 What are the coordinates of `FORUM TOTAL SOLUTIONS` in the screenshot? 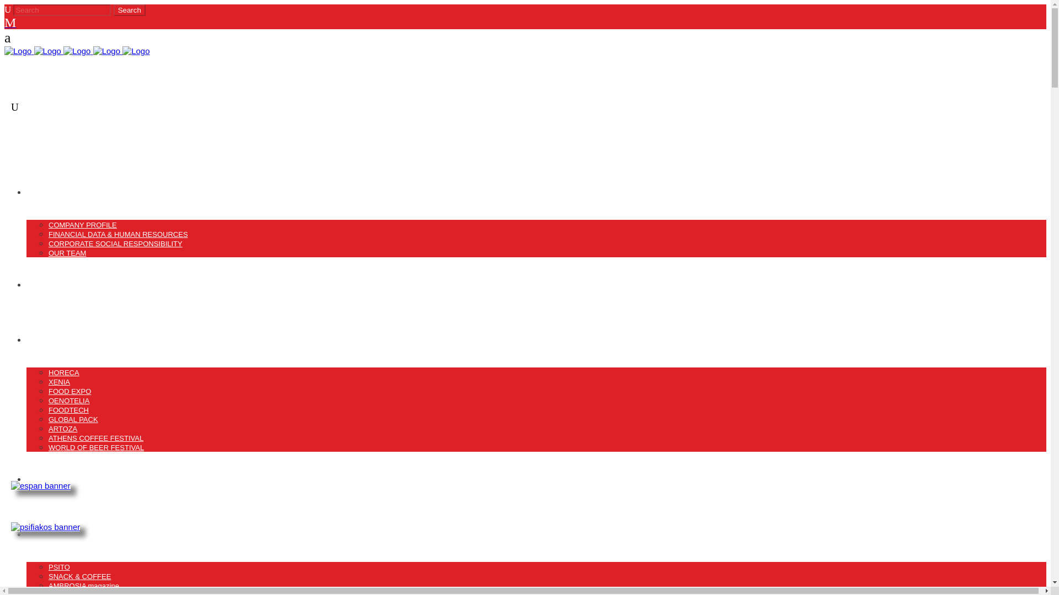 It's located at (82, 479).